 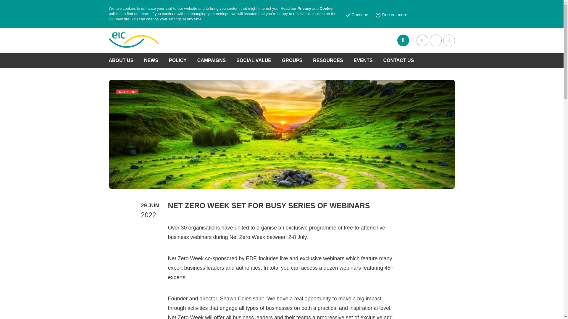 I want to click on NEWS, so click(x=151, y=61).